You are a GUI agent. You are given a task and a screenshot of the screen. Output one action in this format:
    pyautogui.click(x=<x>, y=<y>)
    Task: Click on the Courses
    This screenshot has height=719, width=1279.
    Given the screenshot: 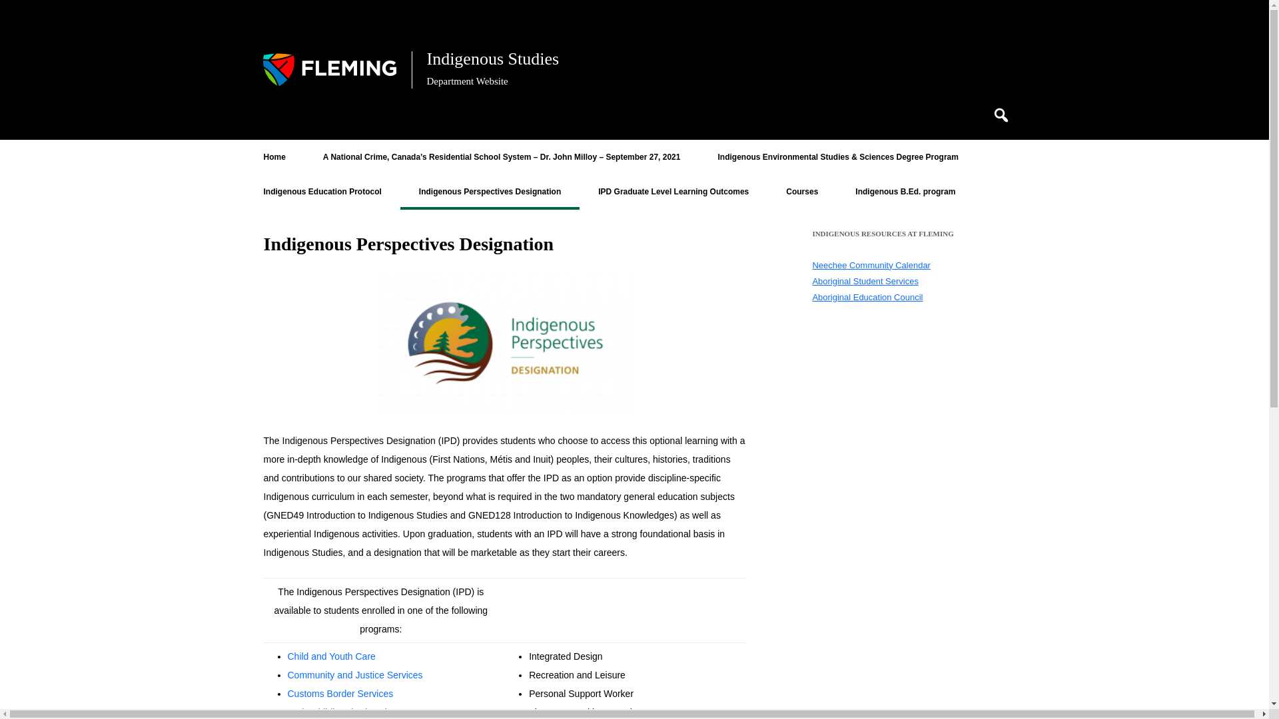 What is the action you would take?
    pyautogui.click(x=802, y=192)
    